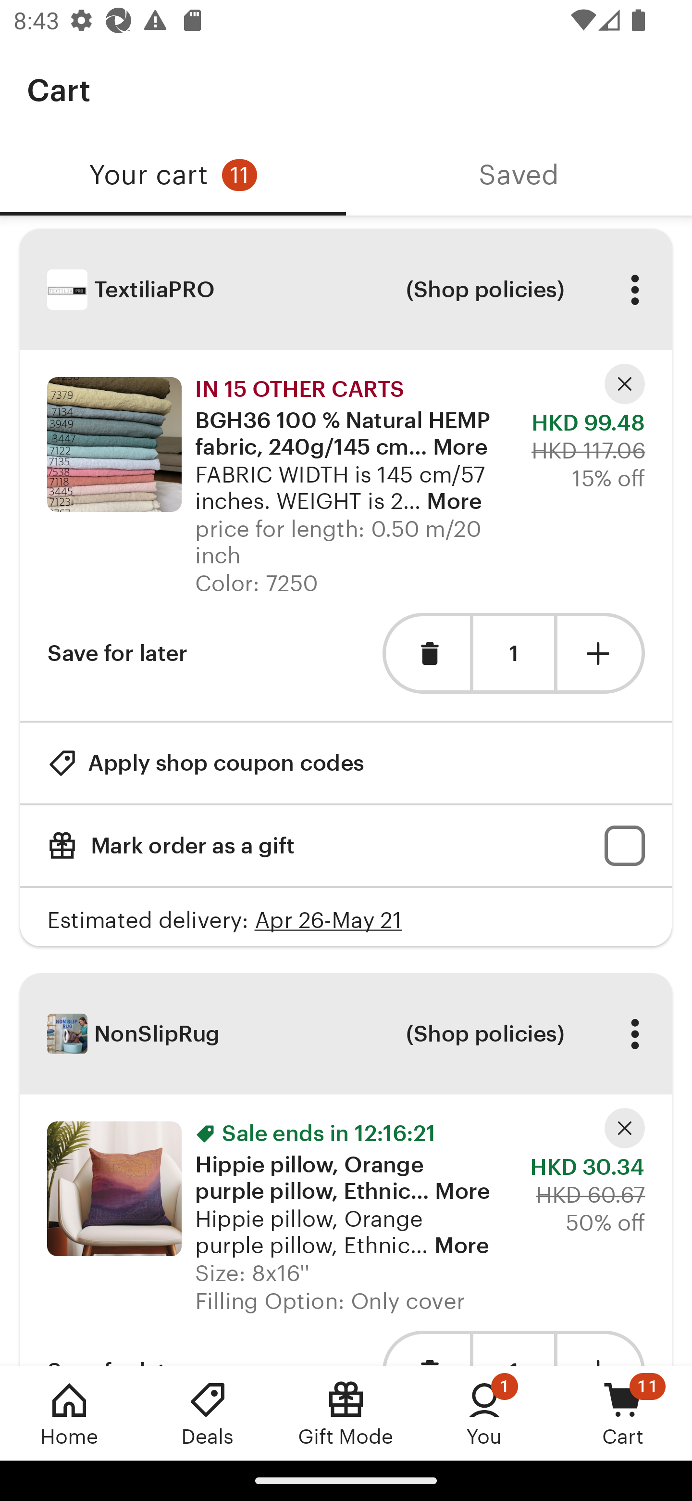  Describe the element at coordinates (484, 1413) in the screenshot. I see `You, 1 new notification You` at that location.